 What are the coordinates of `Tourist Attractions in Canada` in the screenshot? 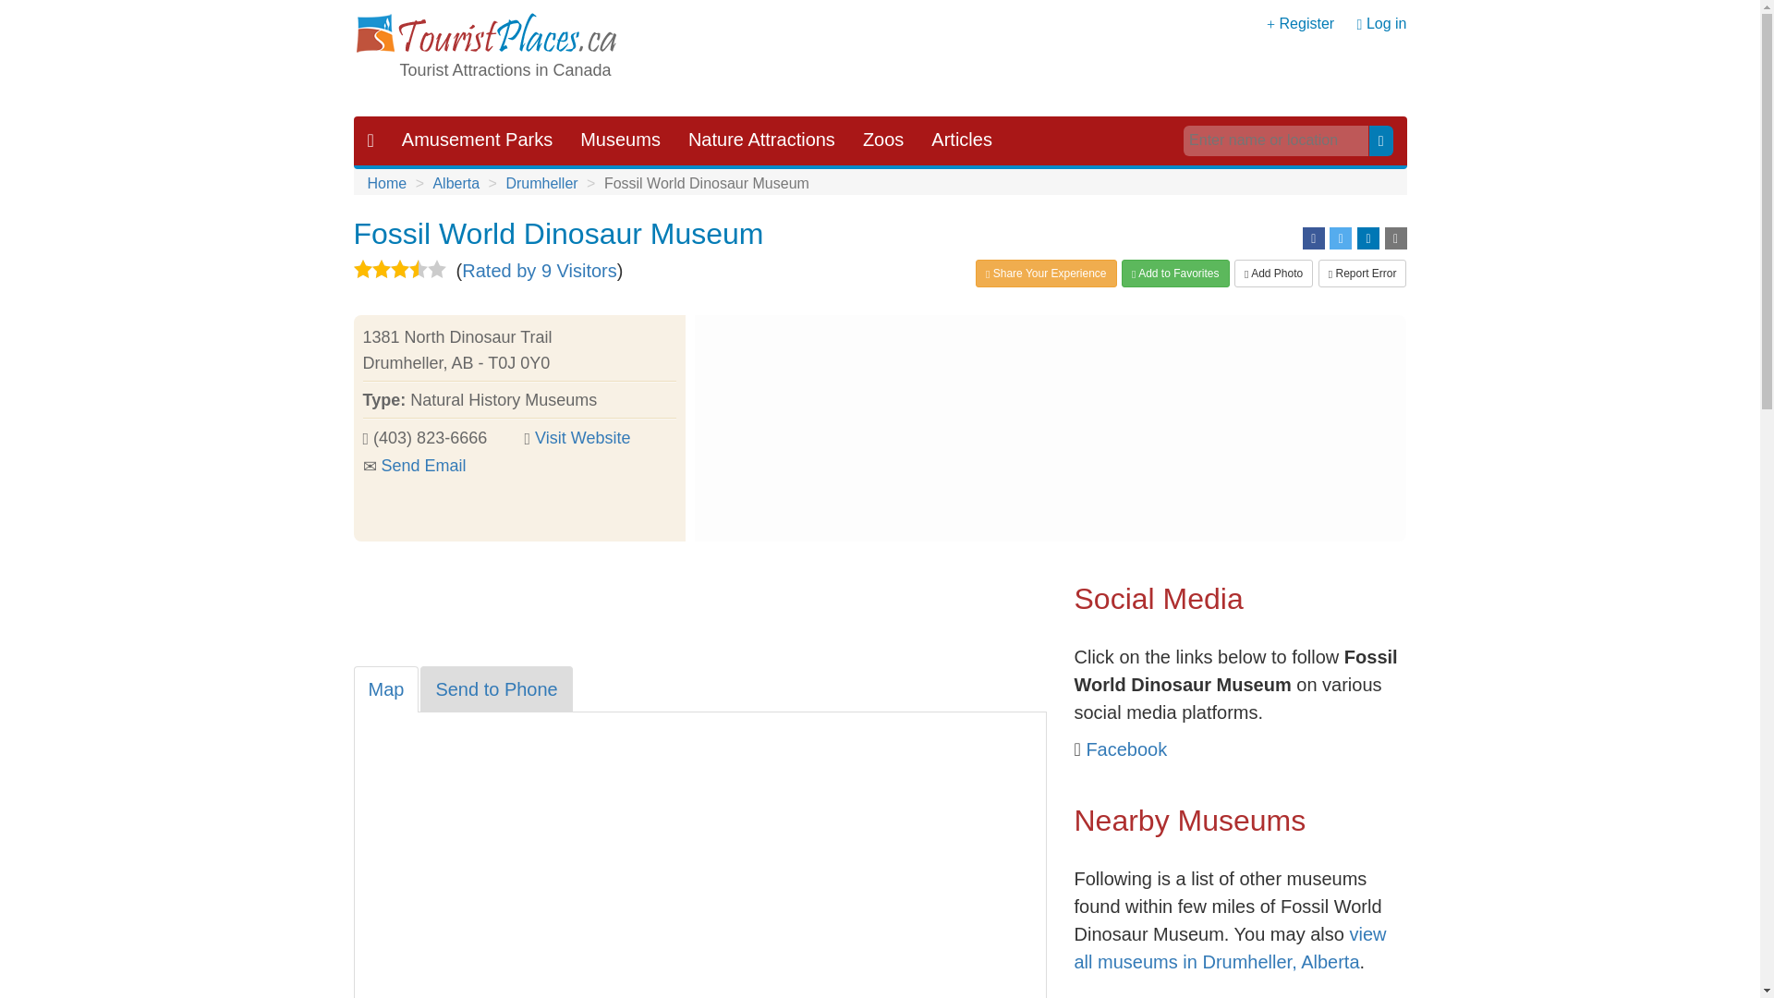 It's located at (504, 70).